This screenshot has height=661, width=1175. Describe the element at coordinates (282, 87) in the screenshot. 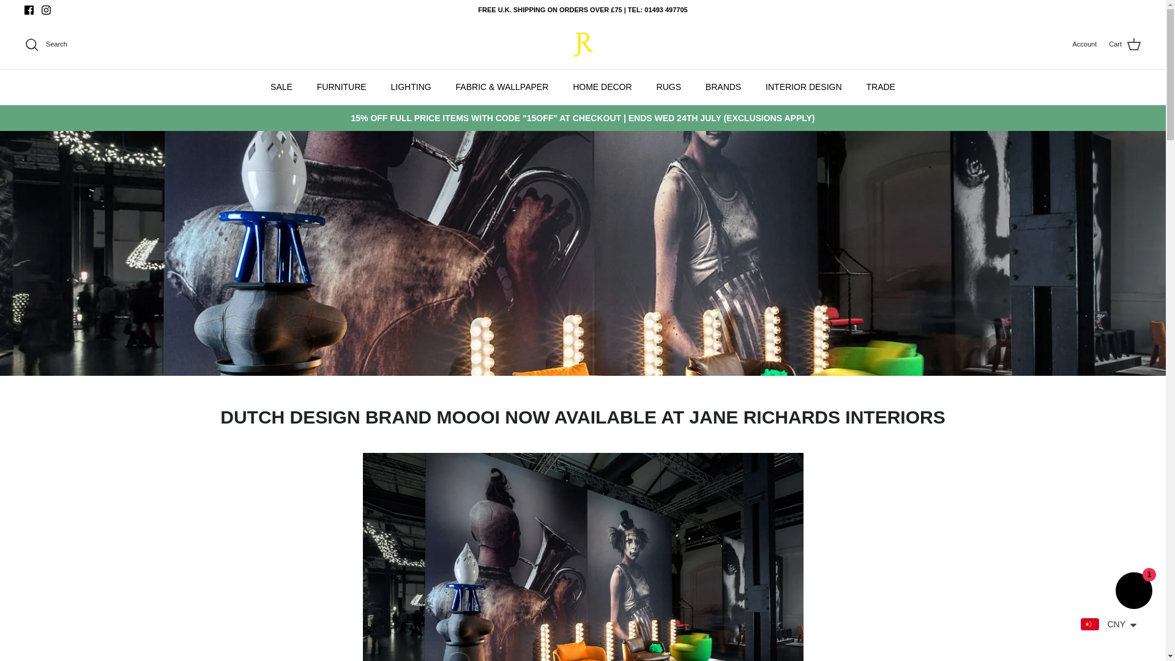

I see `SALE` at that location.